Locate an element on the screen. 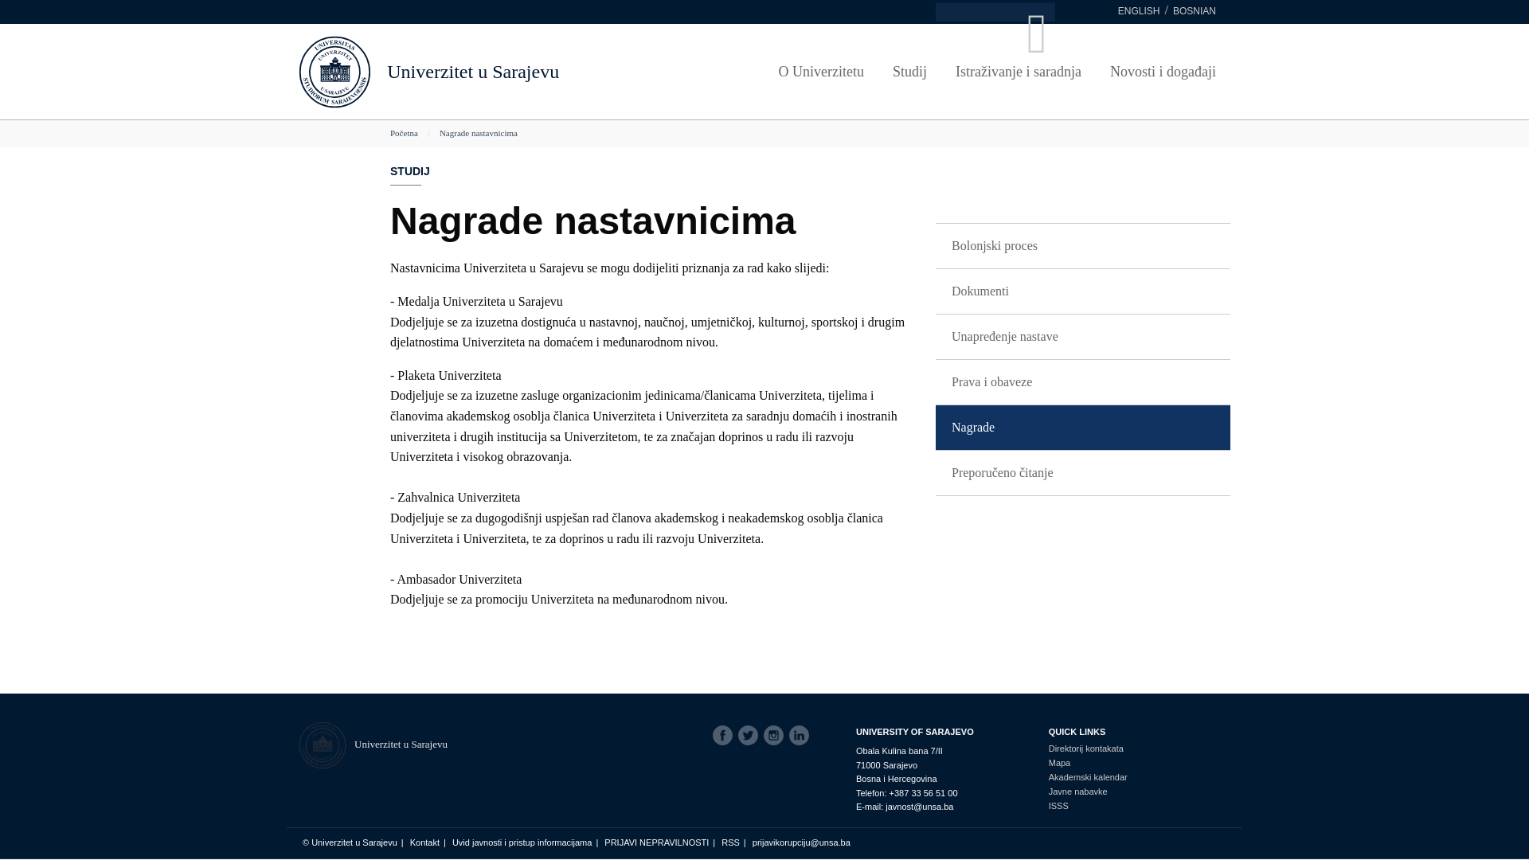 The width and height of the screenshot is (1529, 860). Fond za razvoj is located at coordinates (383, 111).